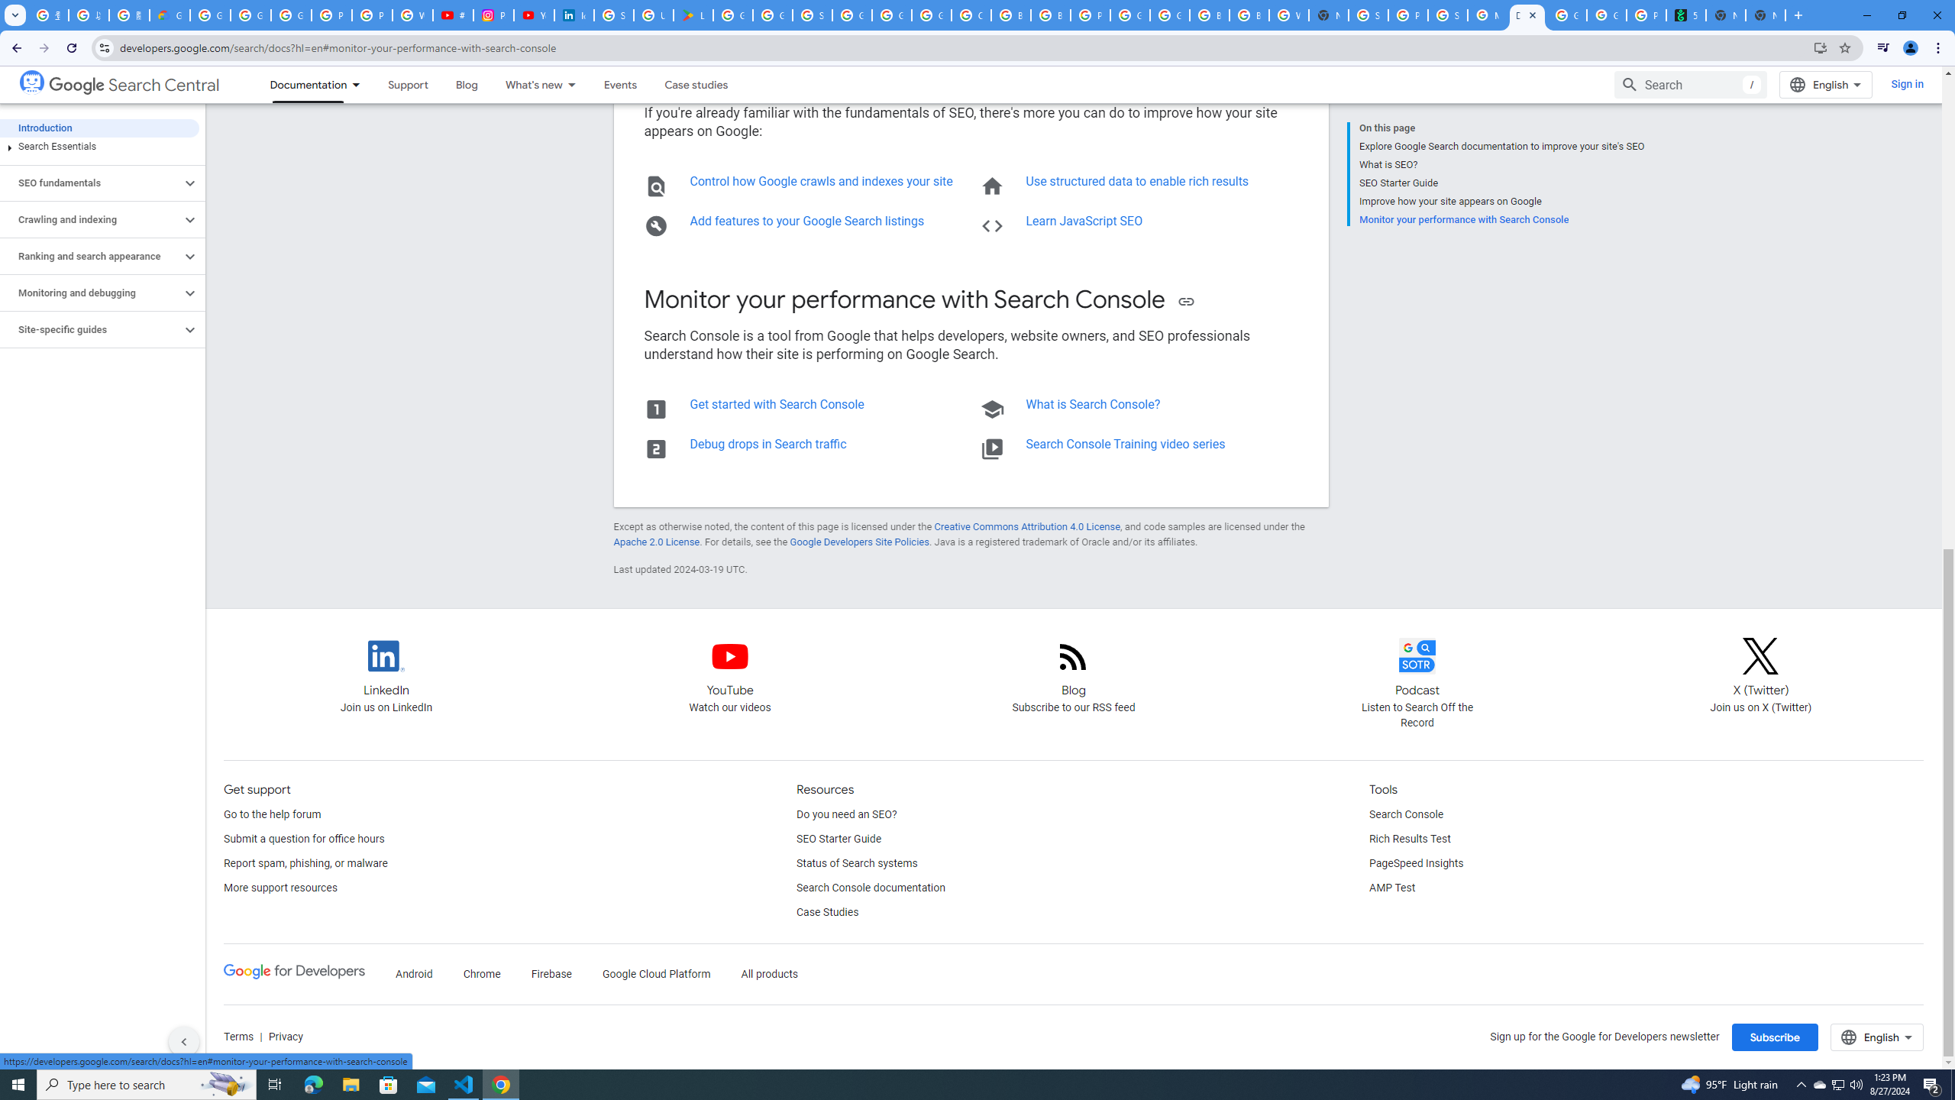  Describe the element at coordinates (91, 293) in the screenshot. I see `Monitoring and debugging` at that location.